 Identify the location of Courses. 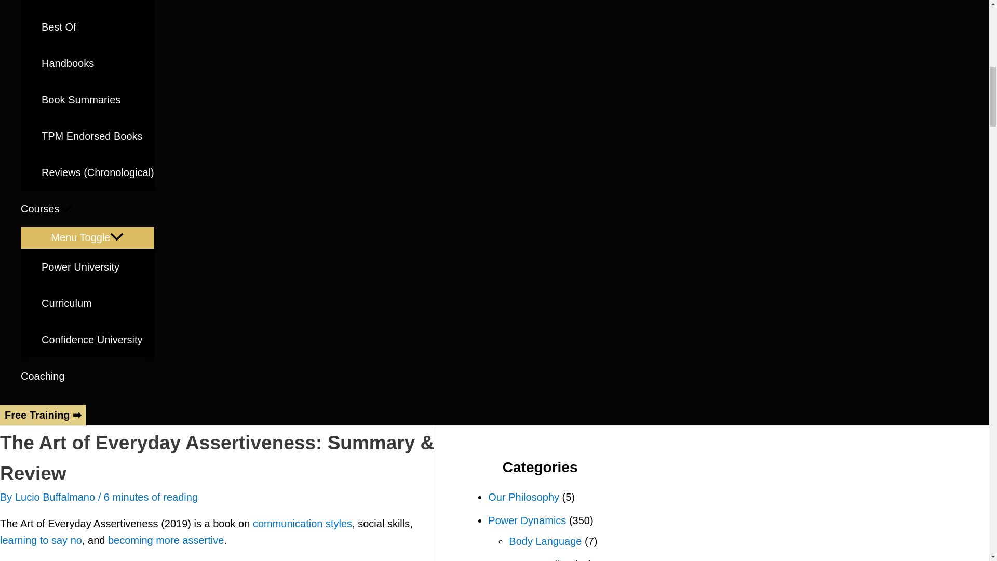
(87, 209).